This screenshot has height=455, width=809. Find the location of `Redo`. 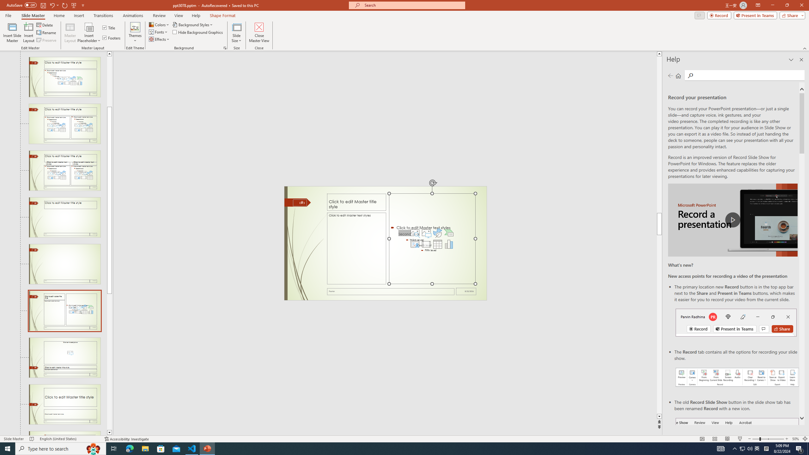

Redo is located at coordinates (65, 5).